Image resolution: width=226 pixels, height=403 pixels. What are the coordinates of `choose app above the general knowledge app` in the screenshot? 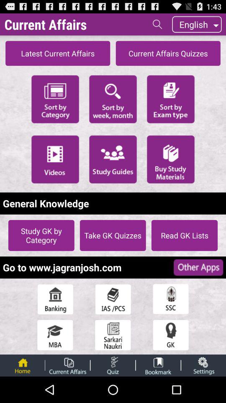 It's located at (55, 159).